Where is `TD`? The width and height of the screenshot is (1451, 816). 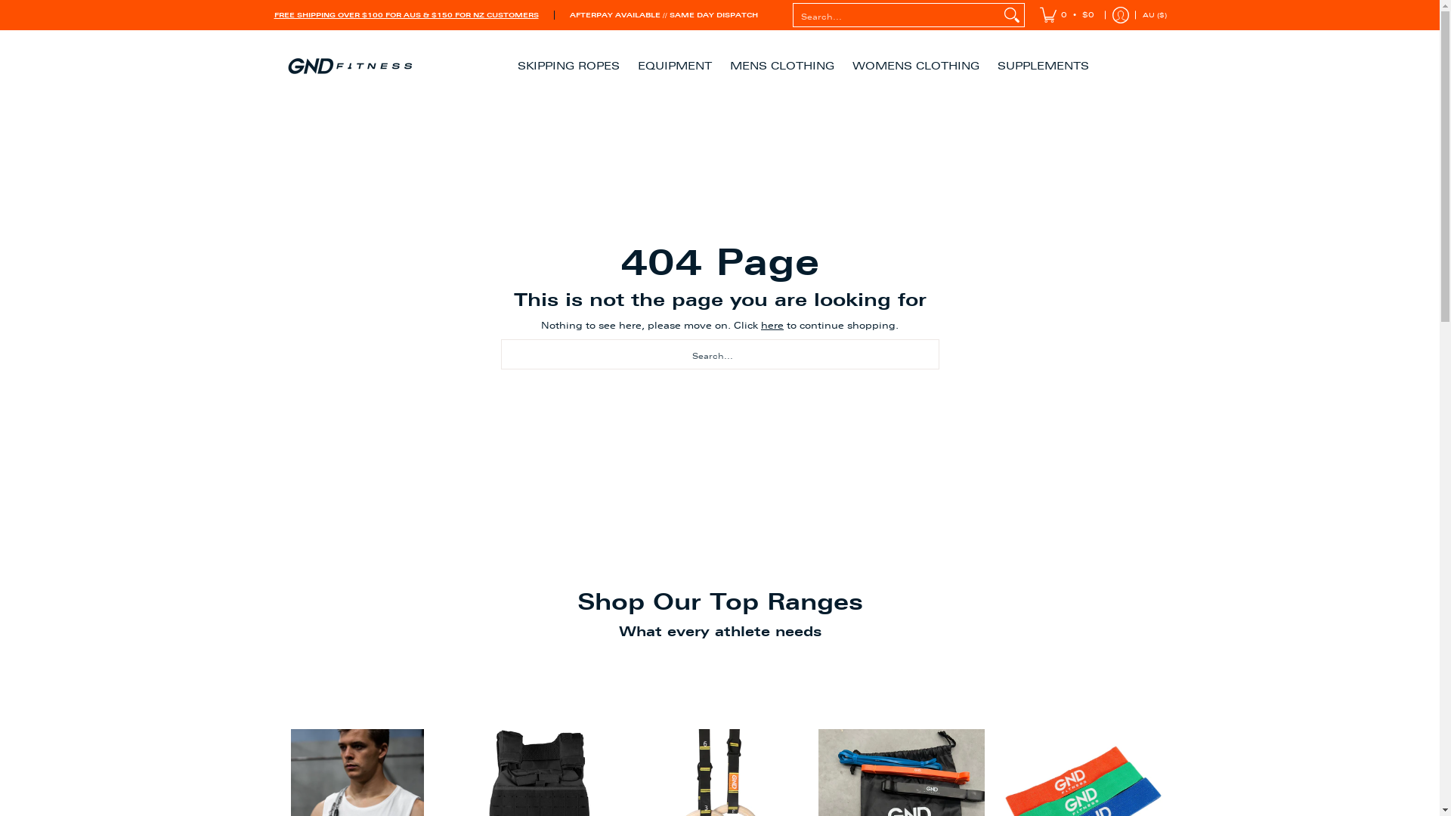
TD is located at coordinates (975, 168).